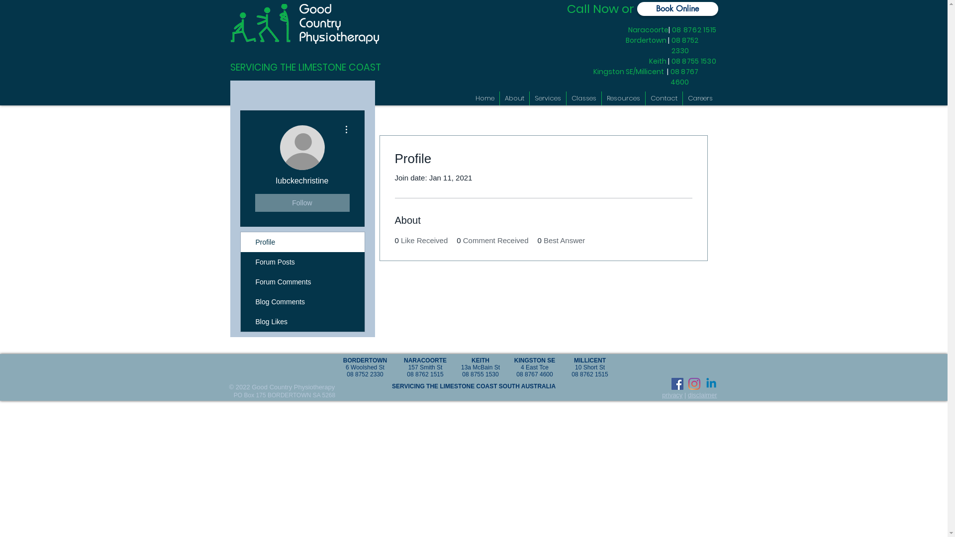 This screenshot has height=537, width=955. Describe the element at coordinates (305, 24) in the screenshot. I see `gcp_col.jpg` at that location.